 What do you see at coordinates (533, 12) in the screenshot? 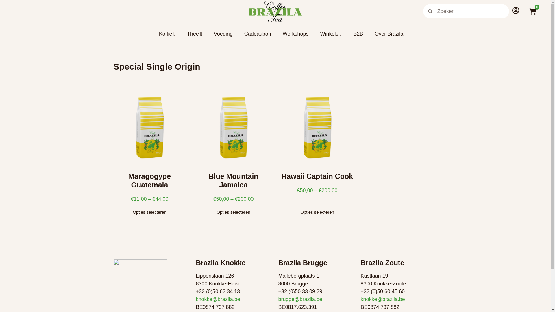
I see `0` at bounding box center [533, 12].